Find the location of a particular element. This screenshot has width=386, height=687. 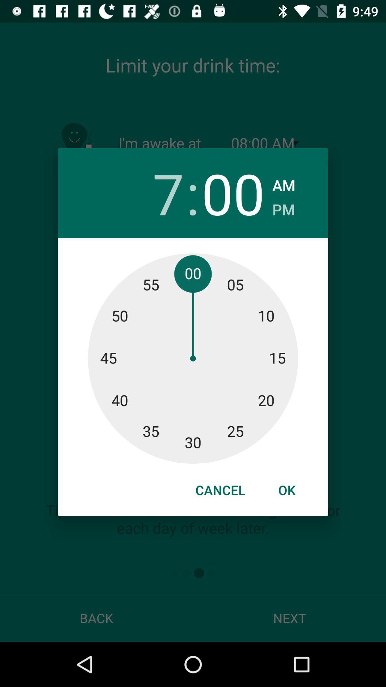

flip until the 7 is located at coordinates (152, 193).